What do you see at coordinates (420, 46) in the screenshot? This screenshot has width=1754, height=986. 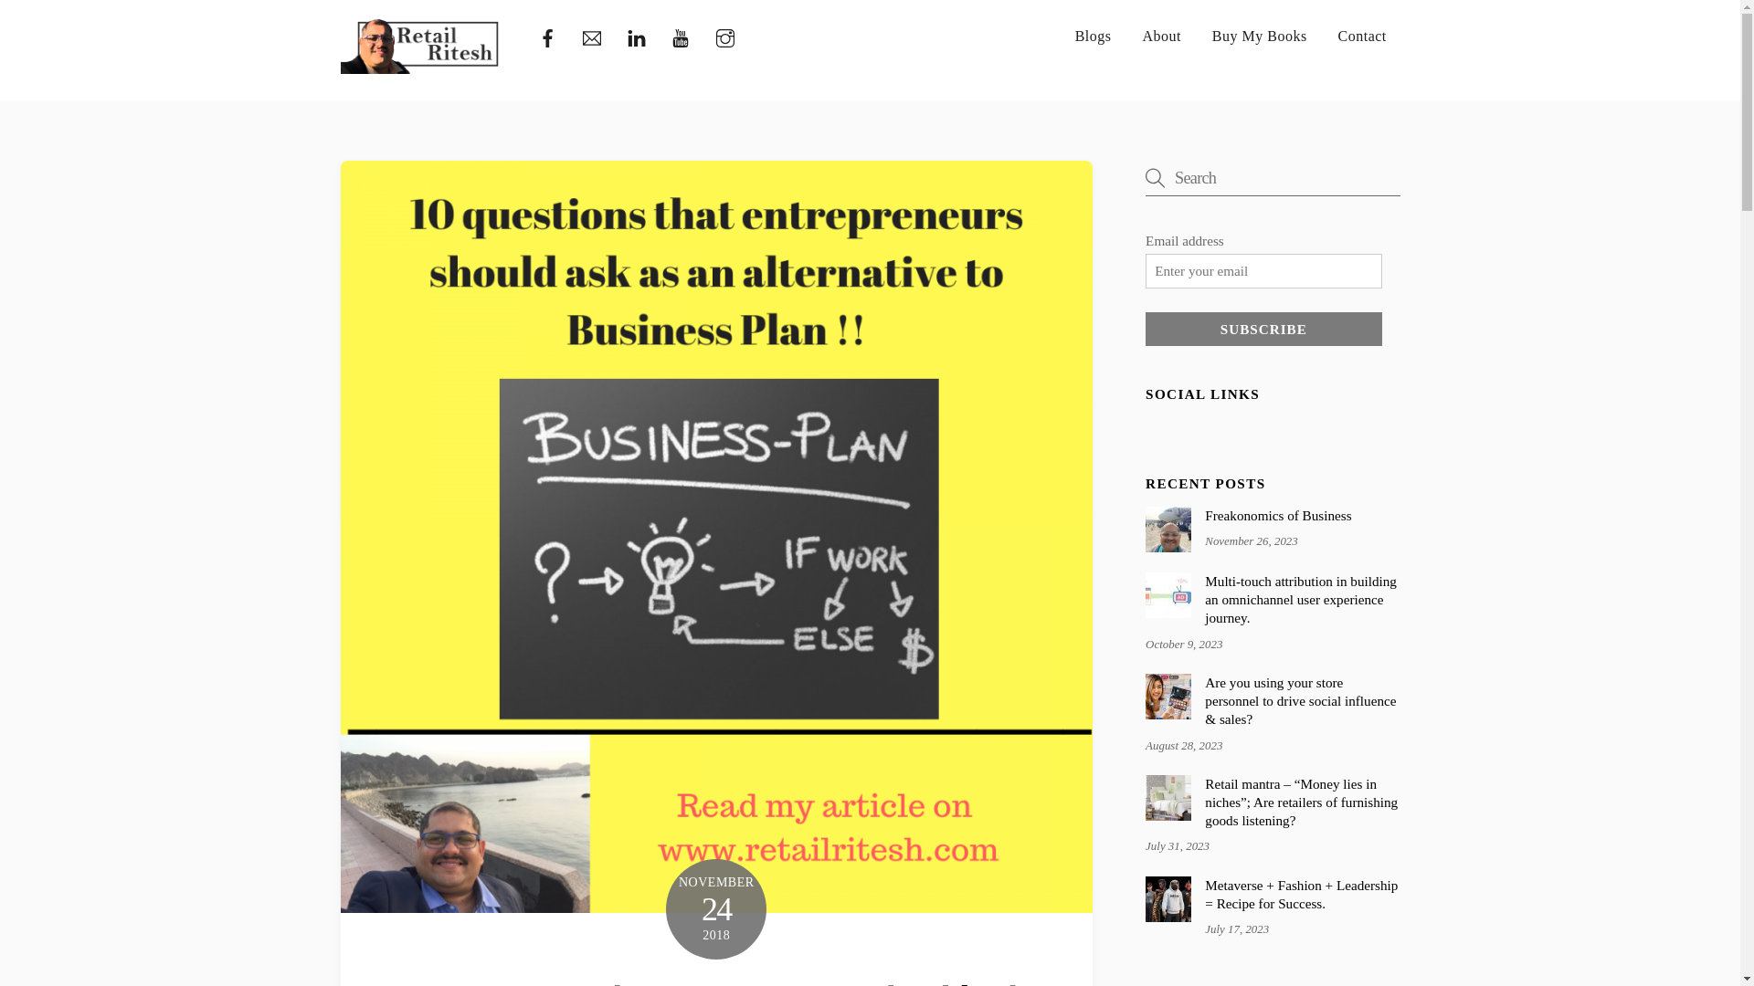 I see `retail ritesh` at bounding box center [420, 46].